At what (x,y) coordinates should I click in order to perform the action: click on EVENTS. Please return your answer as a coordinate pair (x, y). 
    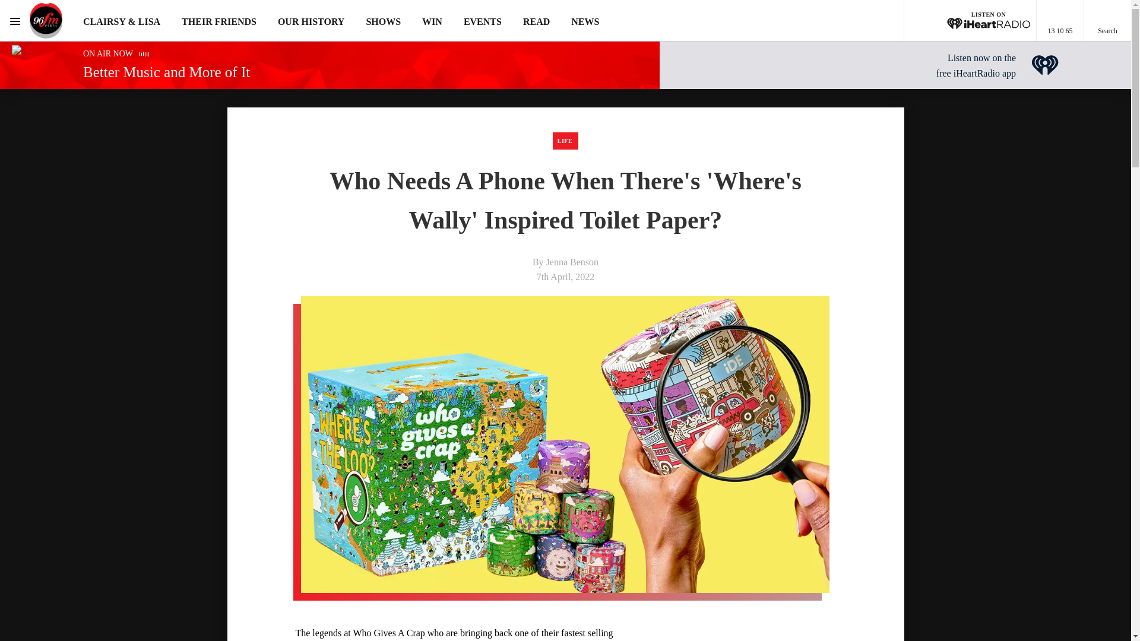
    Looking at the image, I should click on (482, 21).